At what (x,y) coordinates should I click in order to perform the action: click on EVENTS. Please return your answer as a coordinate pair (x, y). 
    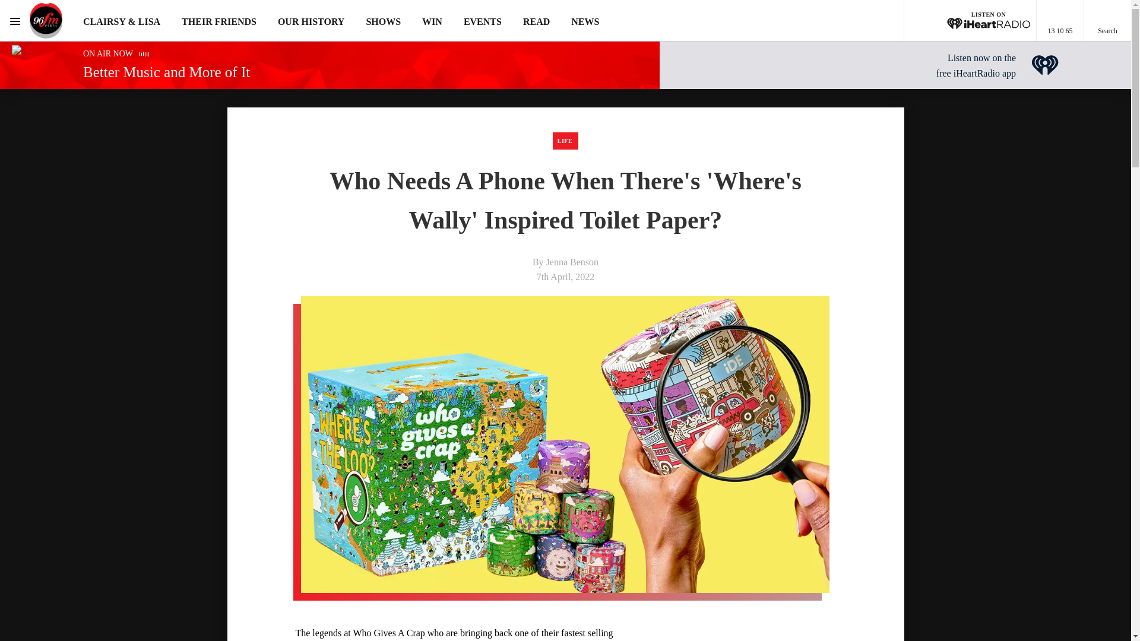
    Looking at the image, I should click on (482, 21).